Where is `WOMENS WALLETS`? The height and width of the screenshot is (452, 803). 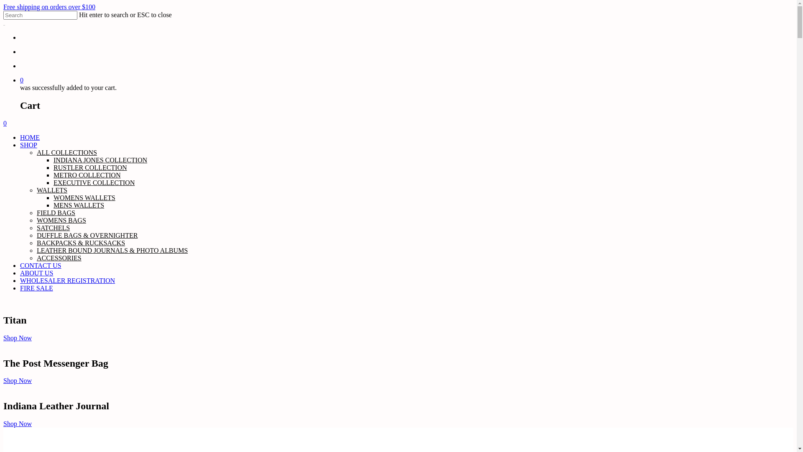
WOMENS WALLETS is located at coordinates (84, 198).